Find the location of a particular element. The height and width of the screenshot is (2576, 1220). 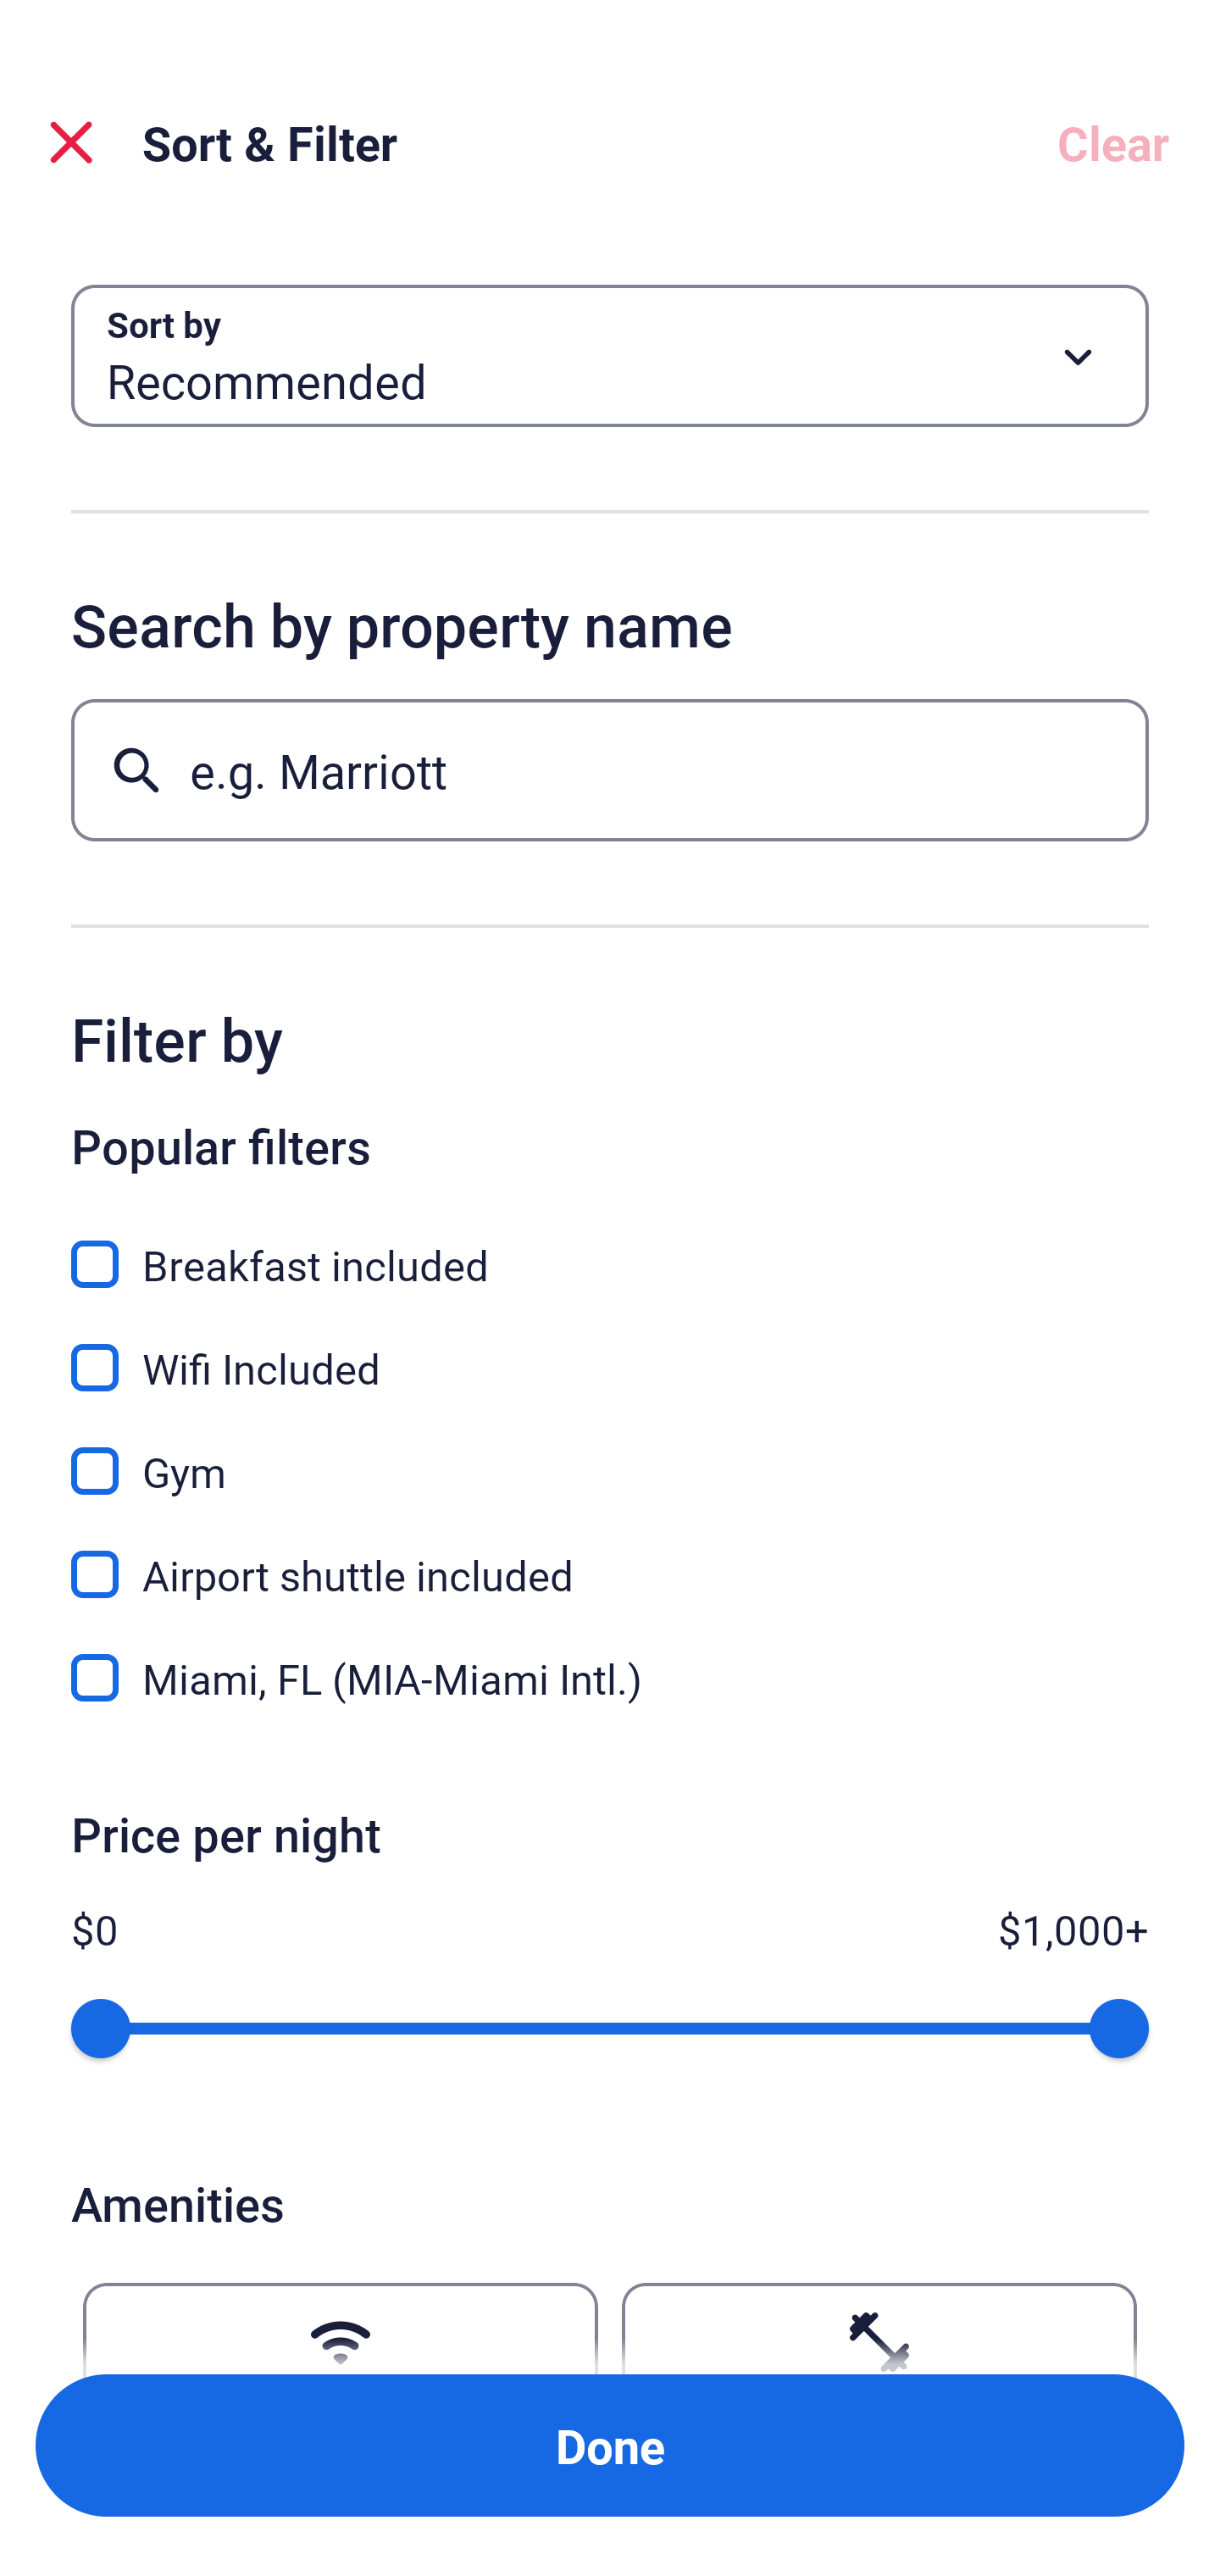

Breakfast included, Breakfast included is located at coordinates (610, 1246).